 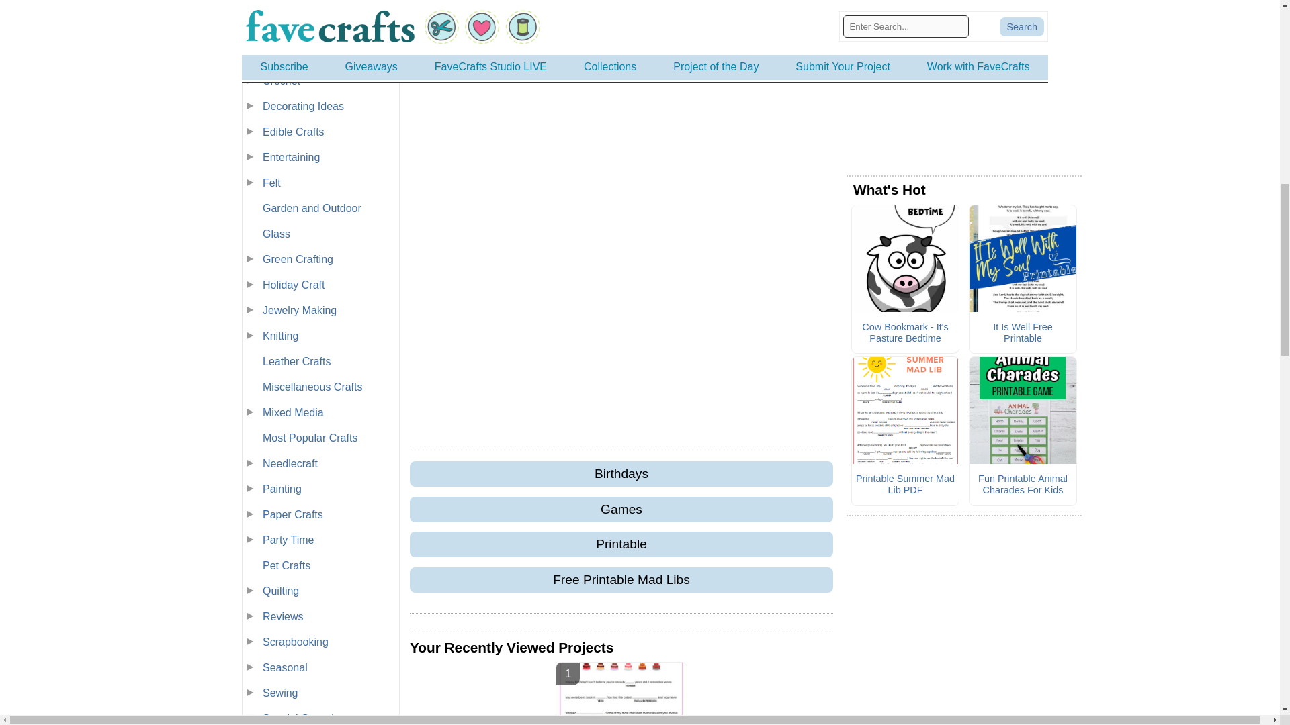 I want to click on Facebook, so click(x=568, y=26).